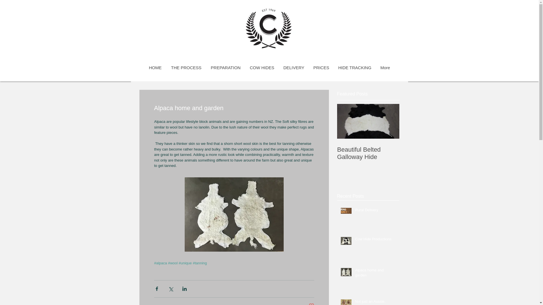 The image size is (543, 305). Describe the element at coordinates (375, 274) in the screenshot. I see `Alpaca home and garden` at that location.